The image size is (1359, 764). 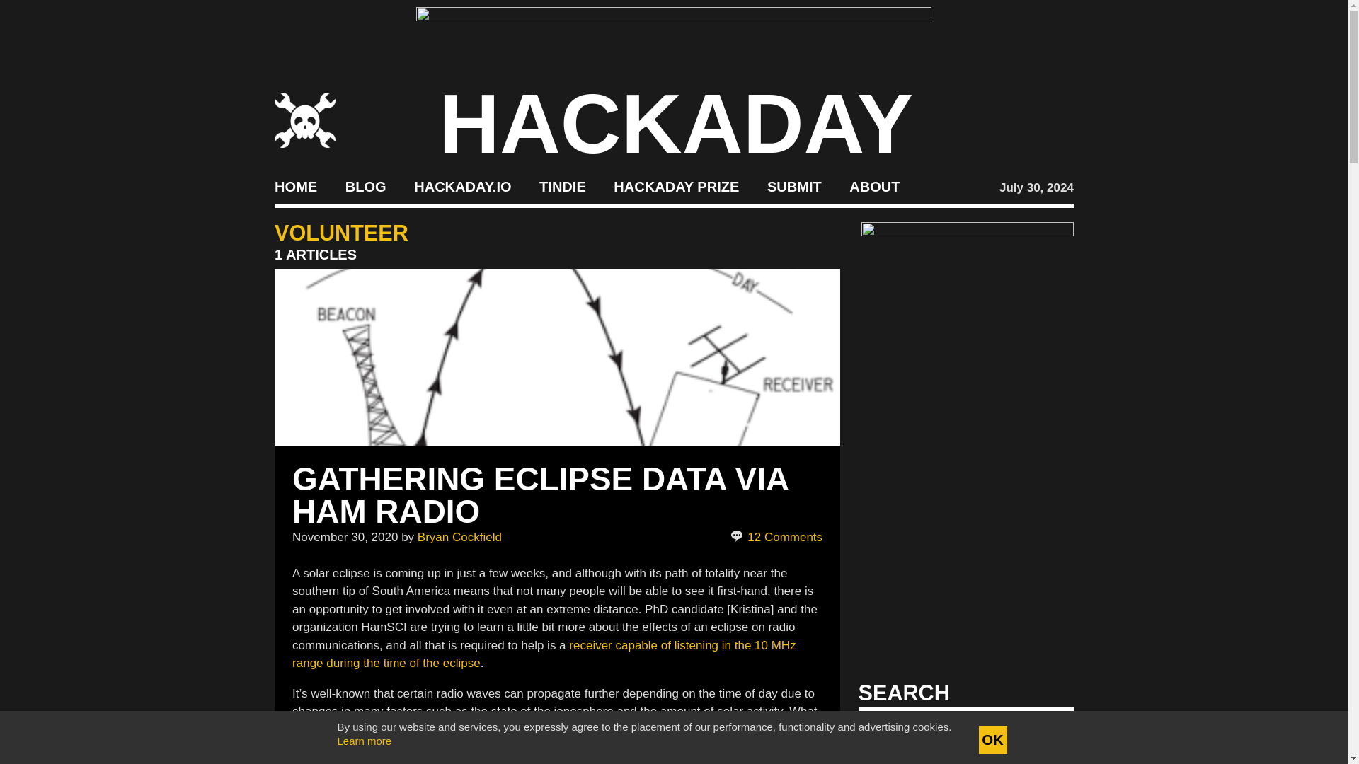 I want to click on SUBMIT, so click(x=794, y=187).